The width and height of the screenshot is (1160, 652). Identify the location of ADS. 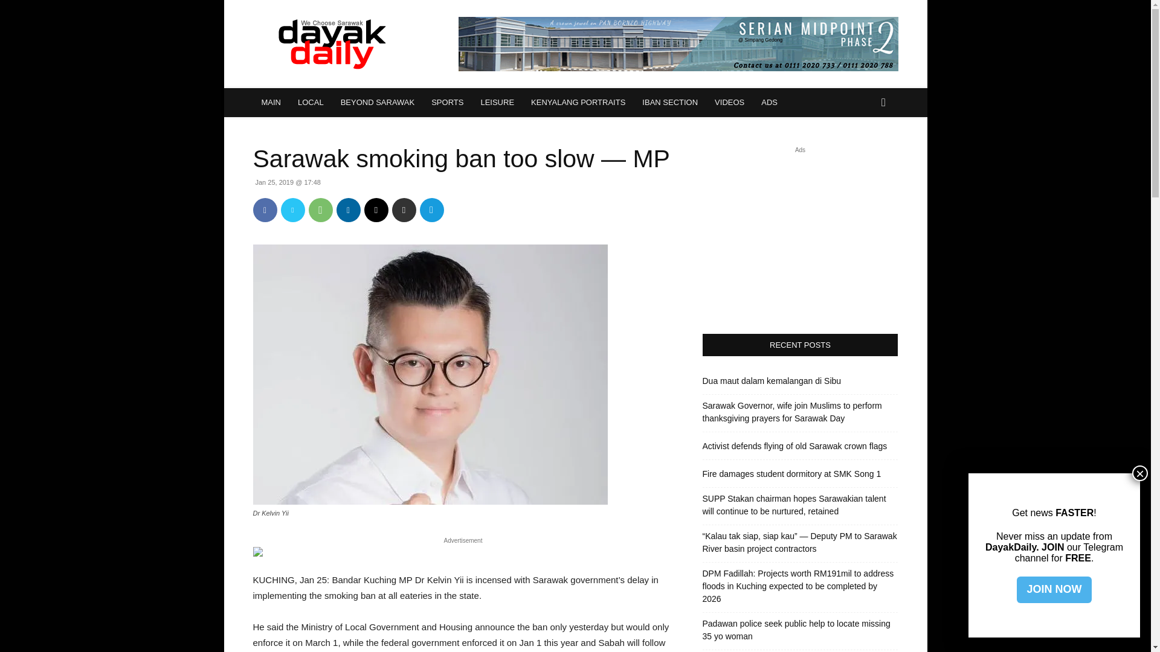
(770, 103).